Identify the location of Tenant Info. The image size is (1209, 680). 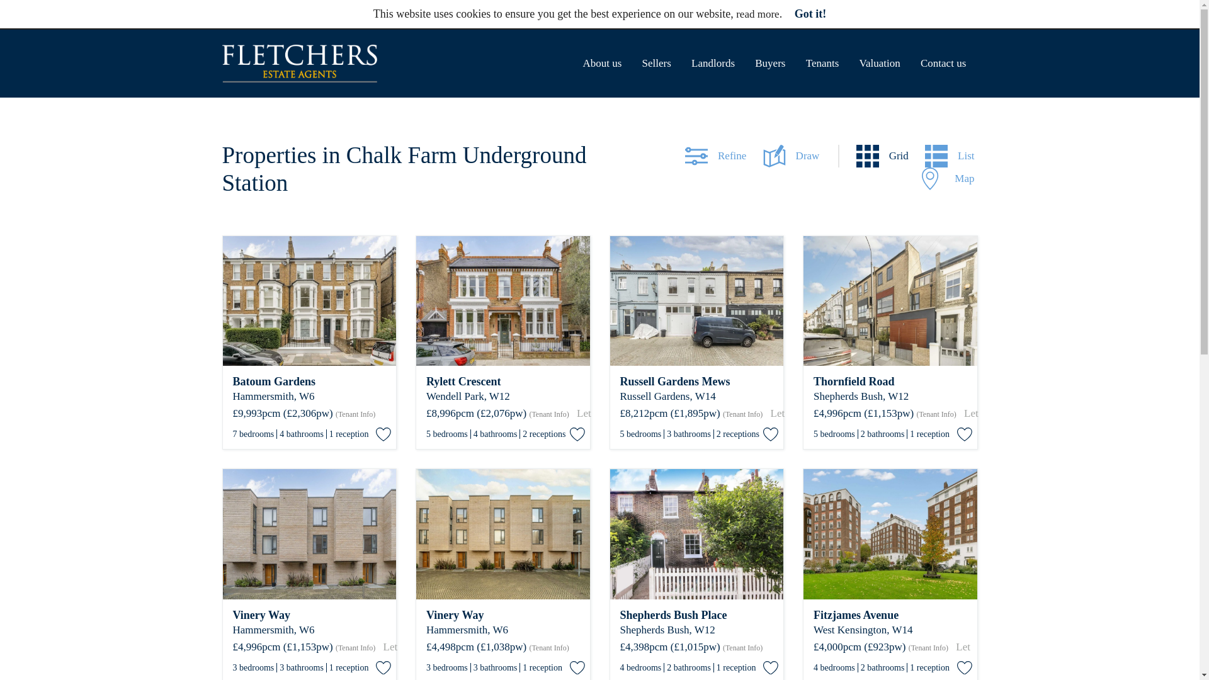
(743, 414).